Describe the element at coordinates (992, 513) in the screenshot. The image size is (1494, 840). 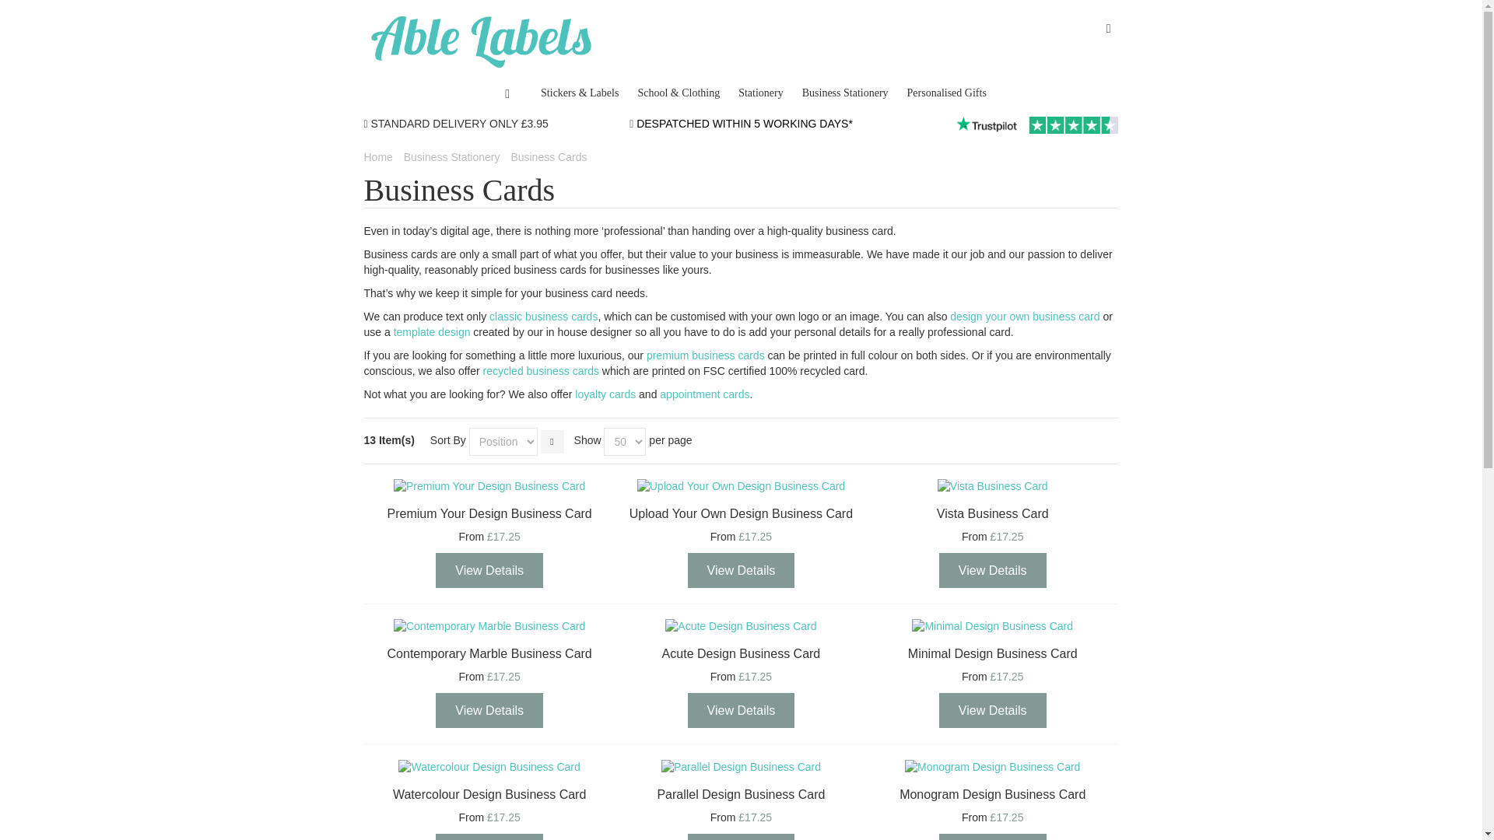
I see `Vista Business Card` at that location.